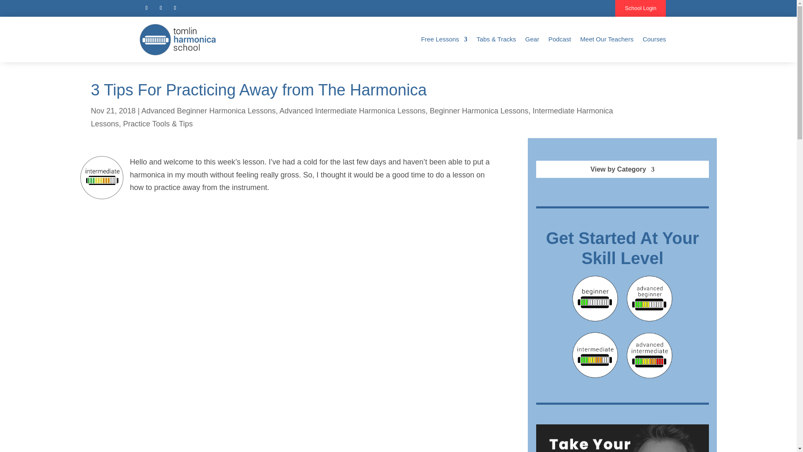 The height and width of the screenshot is (452, 803). Describe the element at coordinates (161, 8) in the screenshot. I see `Follow on Facebook` at that location.